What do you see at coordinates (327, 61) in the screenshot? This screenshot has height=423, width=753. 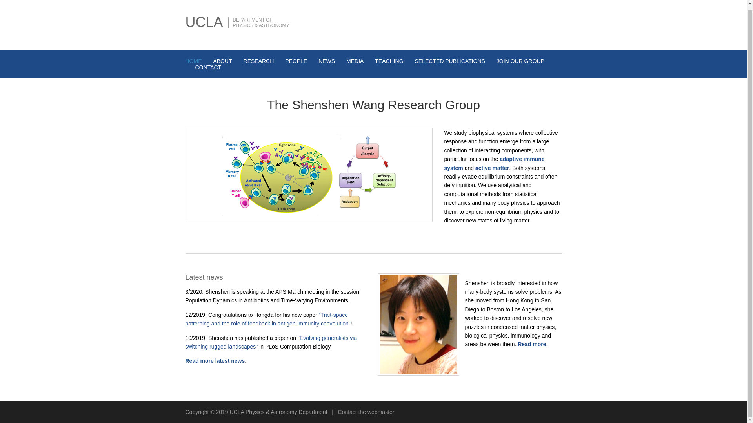 I see `NEWS` at bounding box center [327, 61].